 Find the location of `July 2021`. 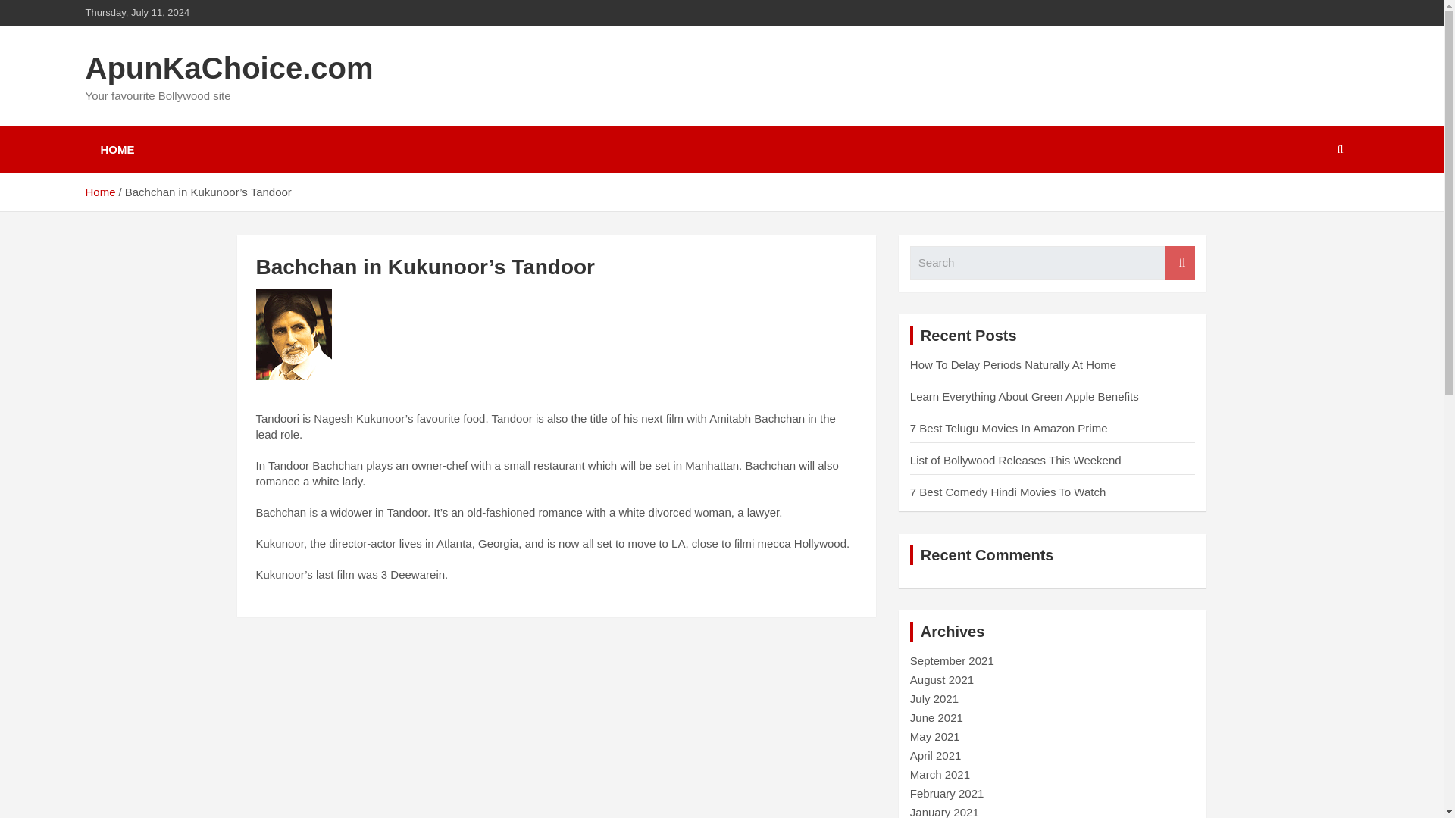

July 2021 is located at coordinates (934, 698).